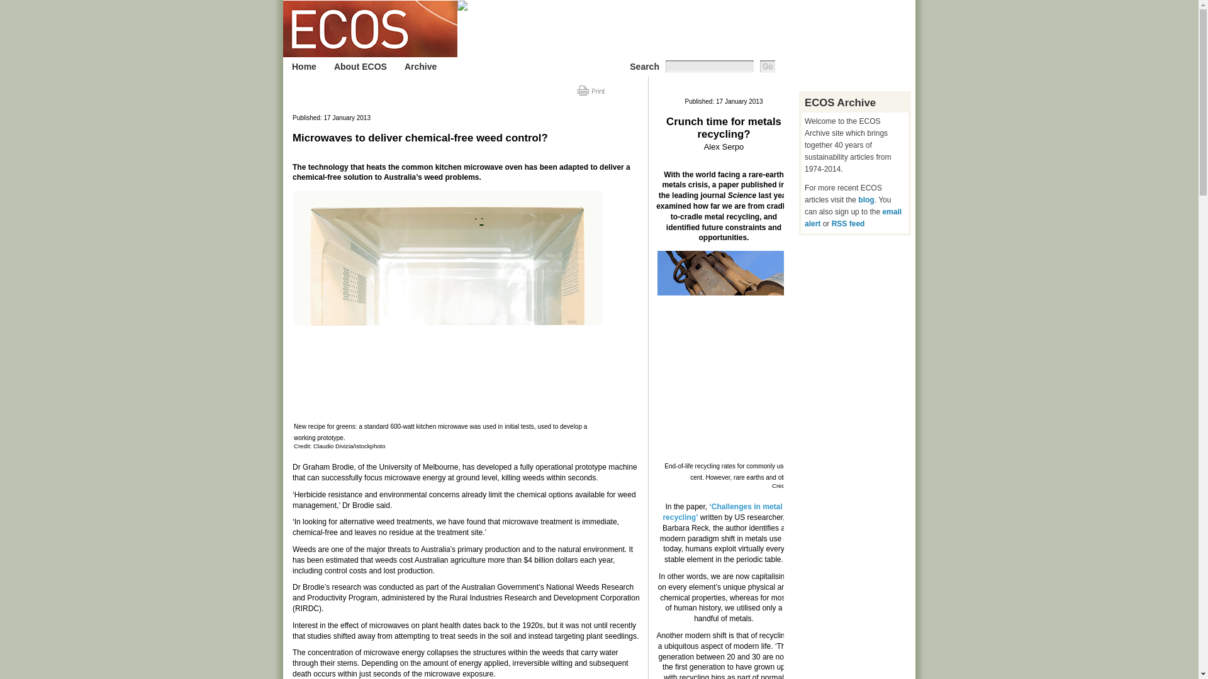  I want to click on Return to Ecos Home, so click(370, 29).